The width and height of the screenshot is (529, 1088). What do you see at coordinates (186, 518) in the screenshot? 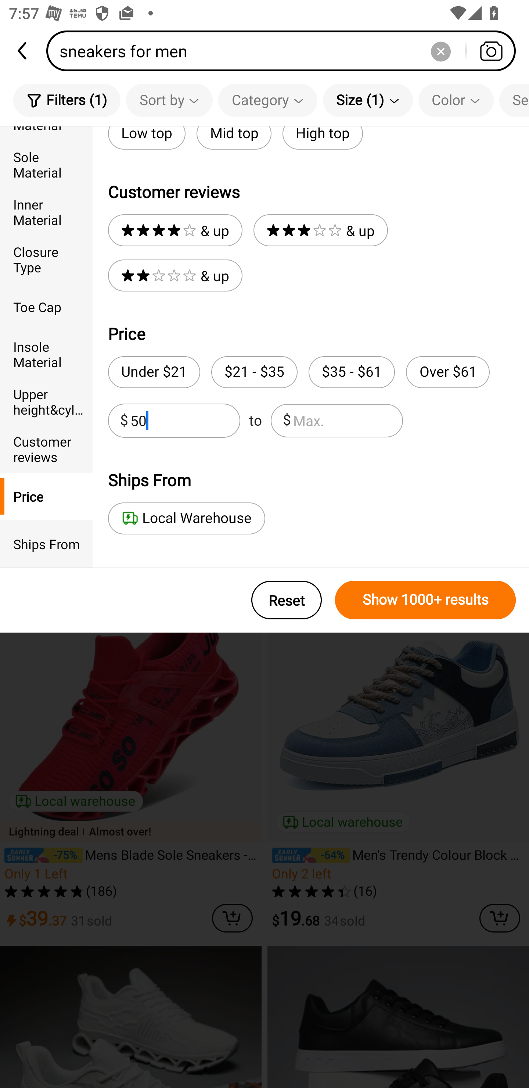
I see `Local Warehouse` at bounding box center [186, 518].